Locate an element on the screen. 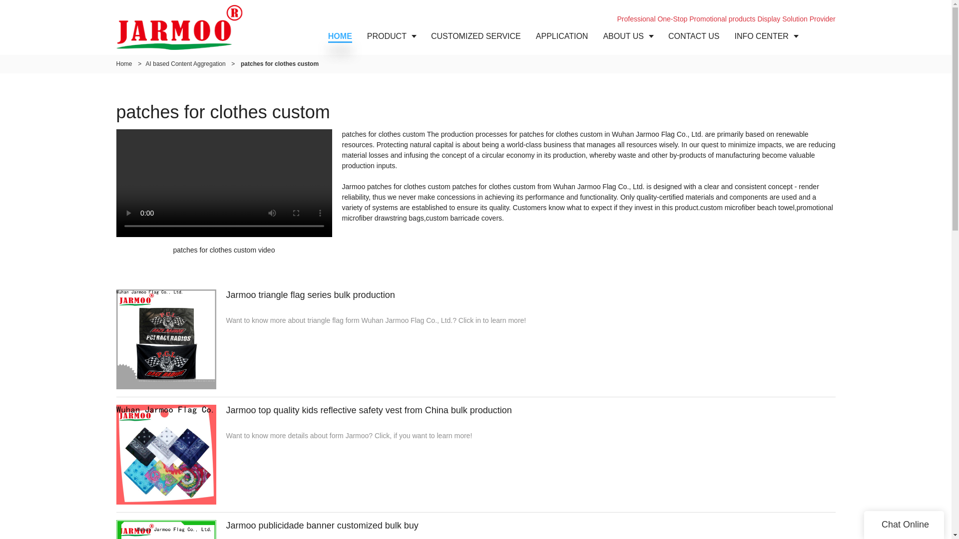 The height and width of the screenshot is (539, 959). PRODUCT is located at coordinates (392, 36).